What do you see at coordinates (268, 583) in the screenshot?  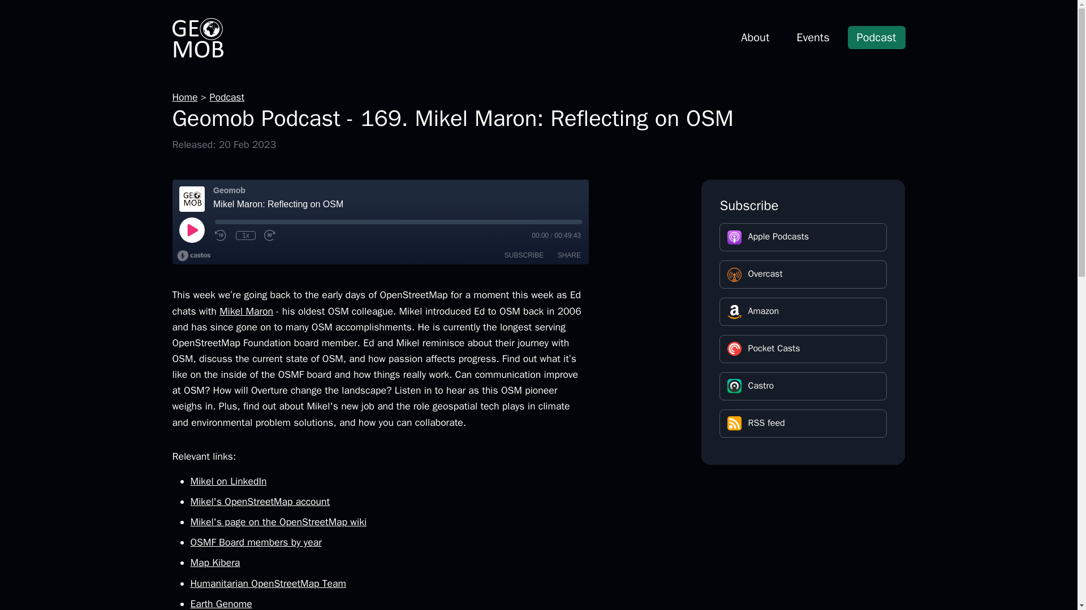 I see `Humanitarian OpenStreetMap Team` at bounding box center [268, 583].